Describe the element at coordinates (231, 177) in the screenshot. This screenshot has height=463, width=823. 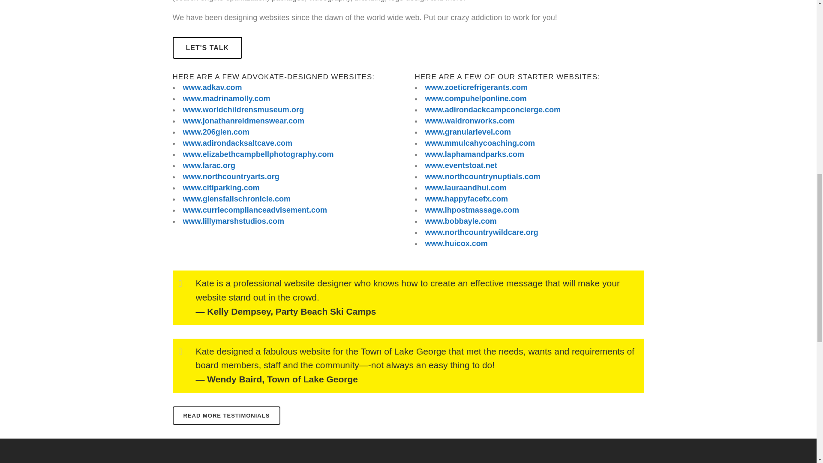
I see `www.northcountryarts.org` at that location.